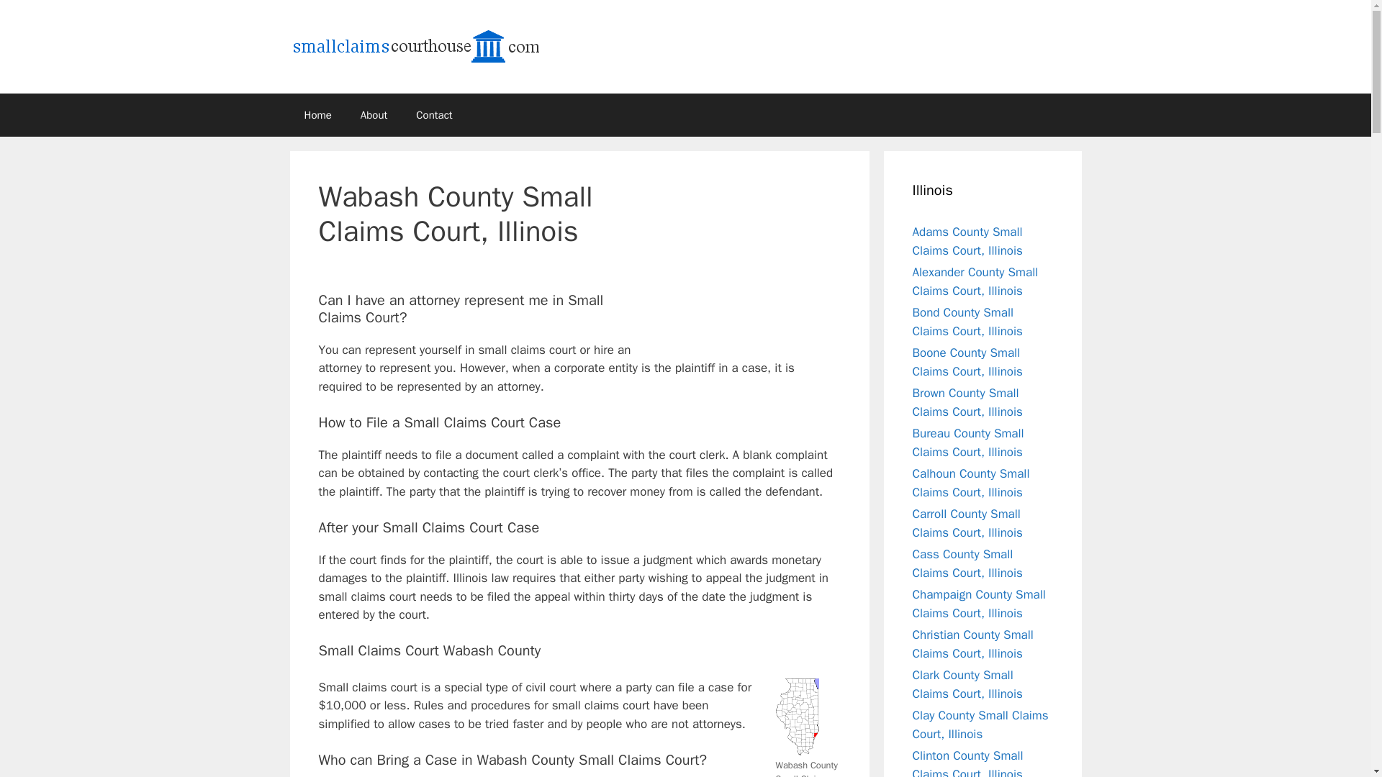 The image size is (1382, 777). Describe the element at coordinates (970, 483) in the screenshot. I see `Calhoun County Small Claims Court, Illinois` at that location.